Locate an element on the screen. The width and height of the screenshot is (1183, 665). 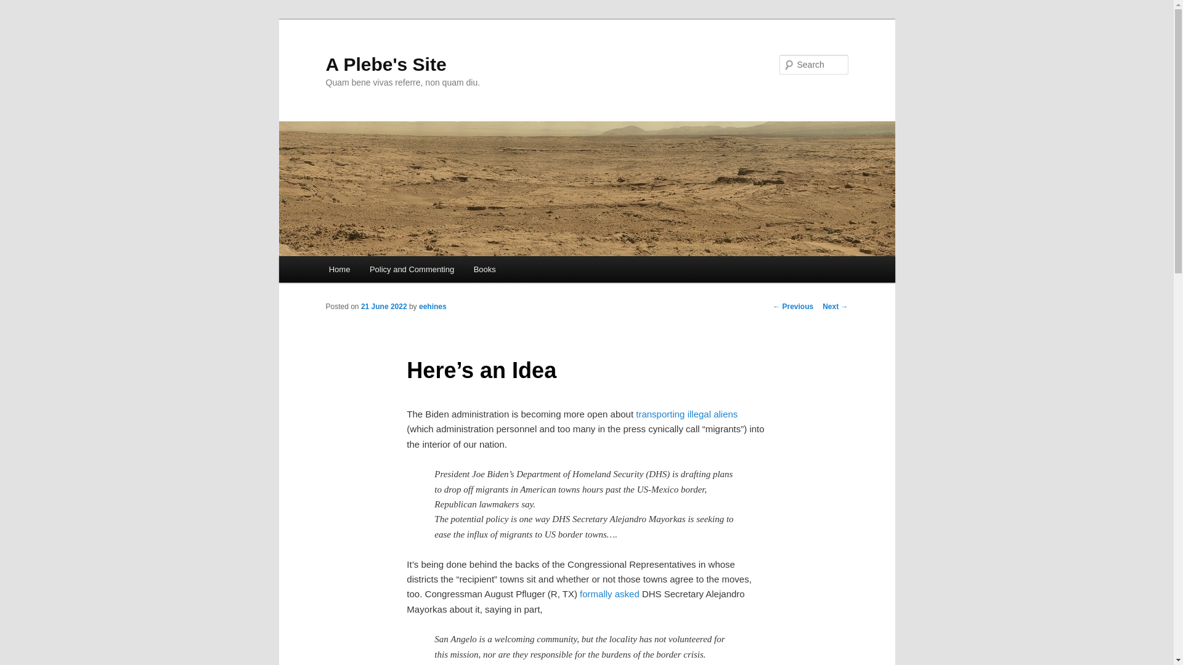
21 June 2022 is located at coordinates (383, 307).